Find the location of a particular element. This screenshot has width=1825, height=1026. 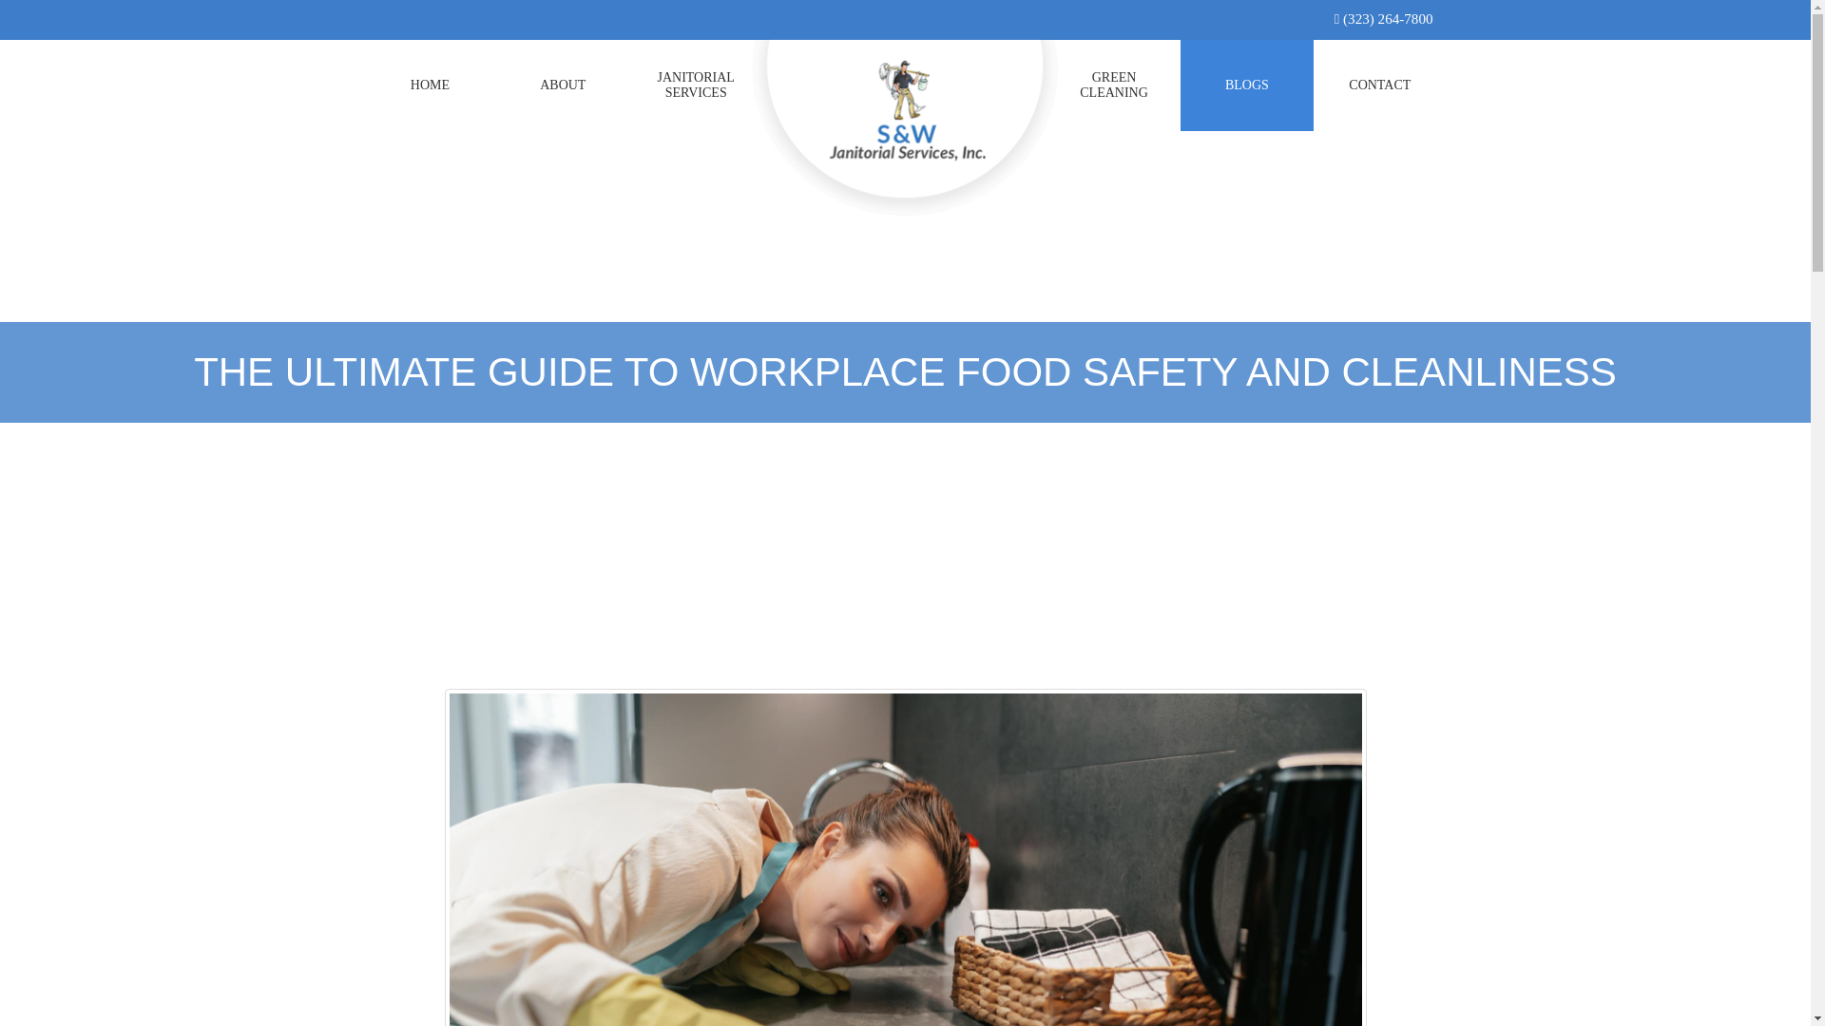

Green Cleaning is located at coordinates (1114, 86).